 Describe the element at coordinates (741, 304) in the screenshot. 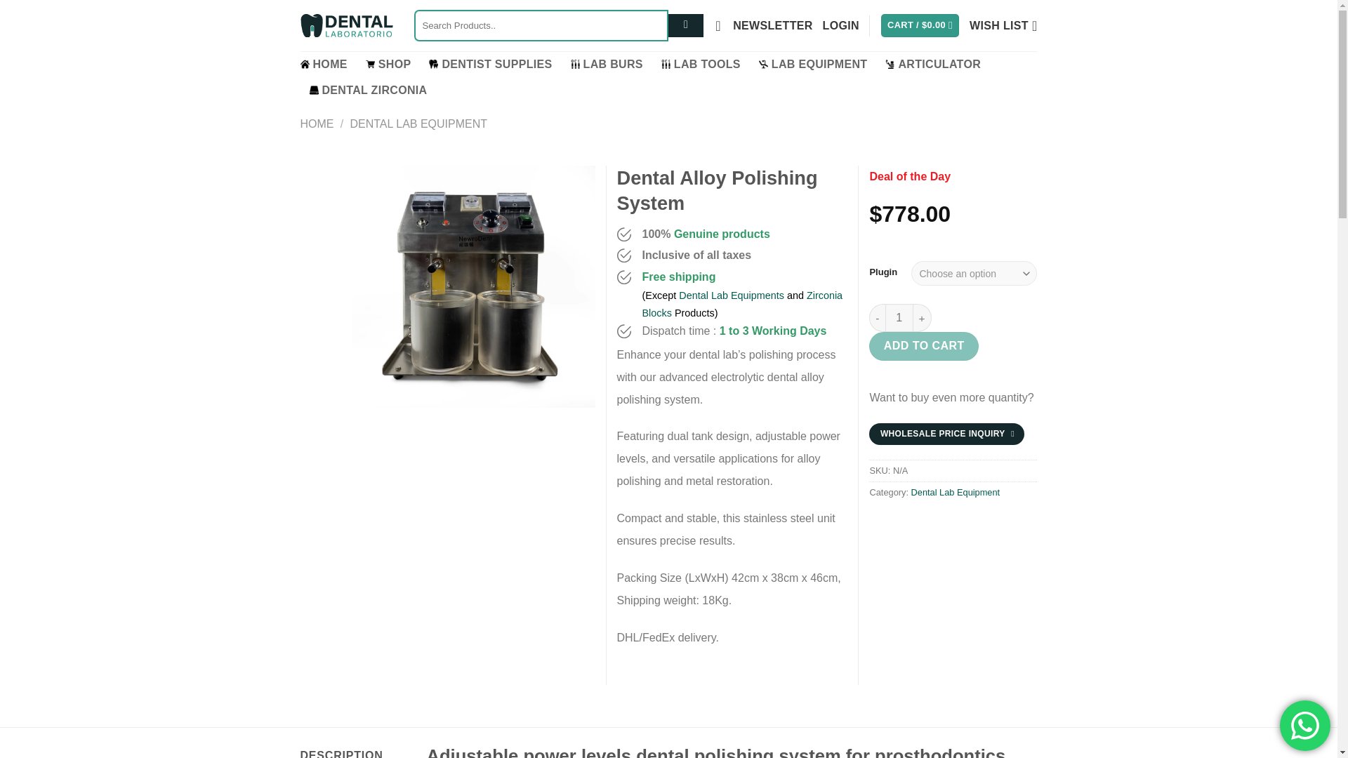

I see `Zirconia Blocks` at that location.